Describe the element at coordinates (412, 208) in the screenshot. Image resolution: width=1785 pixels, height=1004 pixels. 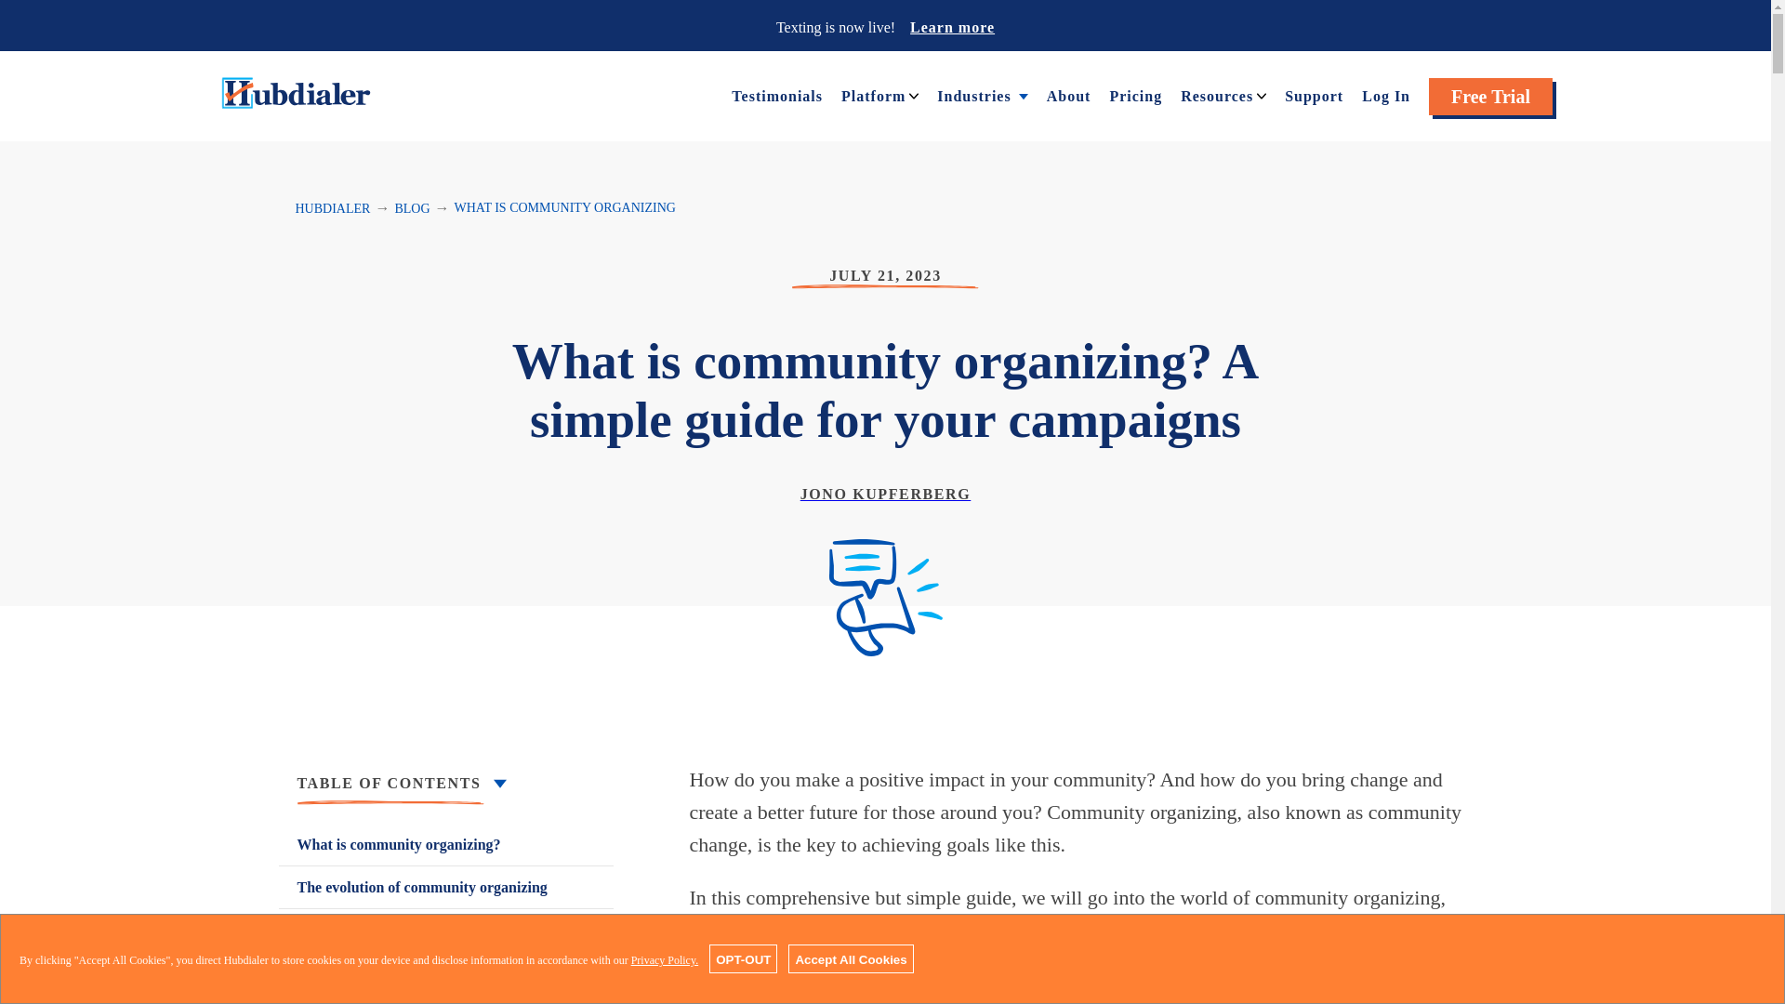
I see `BLOG` at that location.